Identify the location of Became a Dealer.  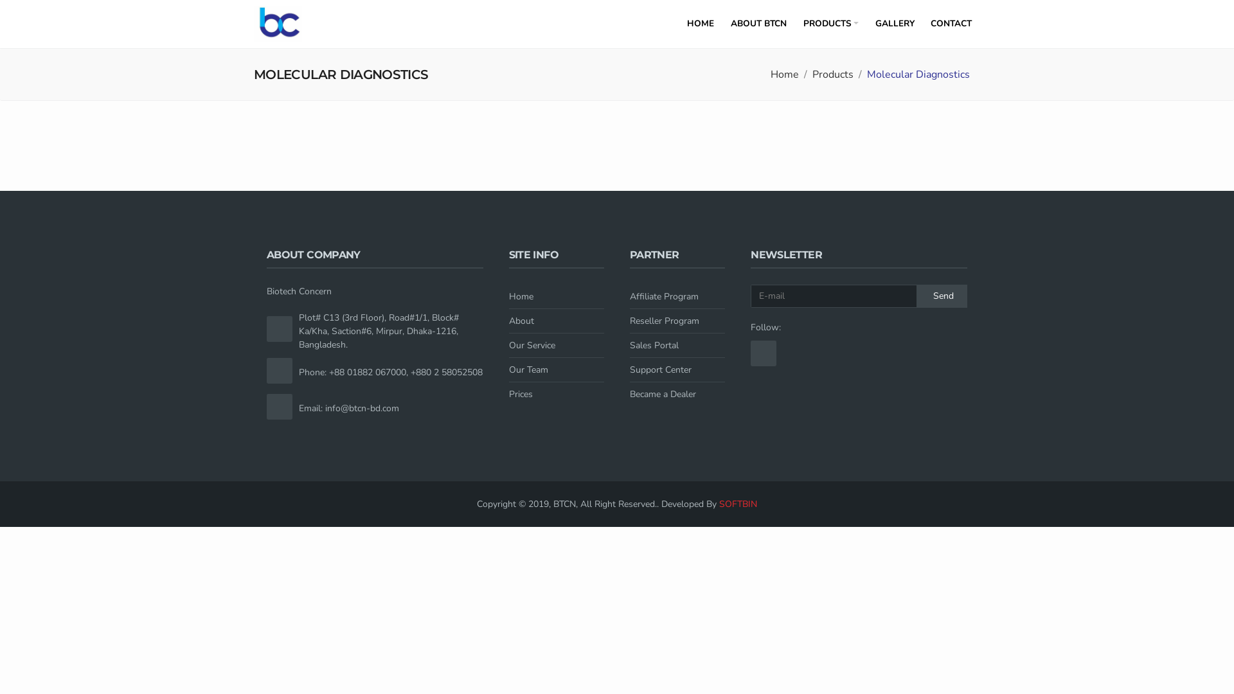
(677, 395).